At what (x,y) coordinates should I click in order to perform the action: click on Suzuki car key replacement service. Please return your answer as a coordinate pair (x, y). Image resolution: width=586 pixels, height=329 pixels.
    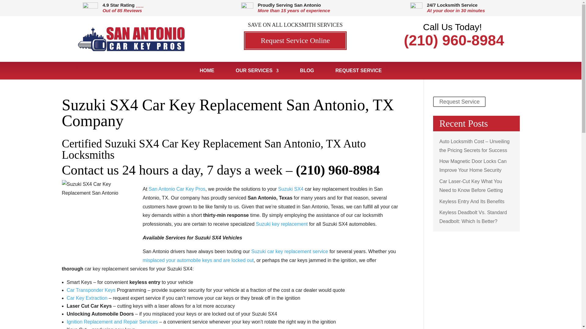
    Looking at the image, I should click on (290, 251).